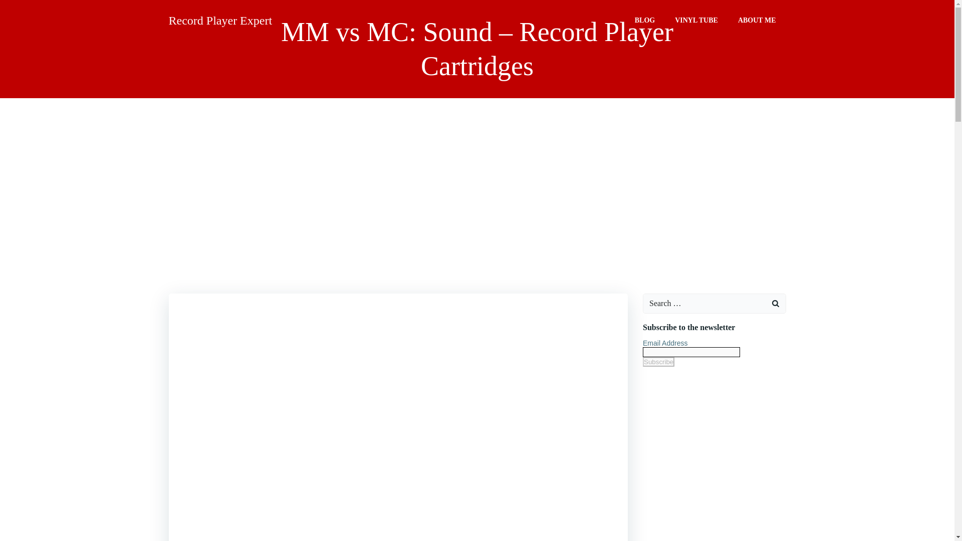 The height and width of the screenshot is (541, 962). What do you see at coordinates (757, 20) in the screenshot?
I see `ABOUT ME` at bounding box center [757, 20].